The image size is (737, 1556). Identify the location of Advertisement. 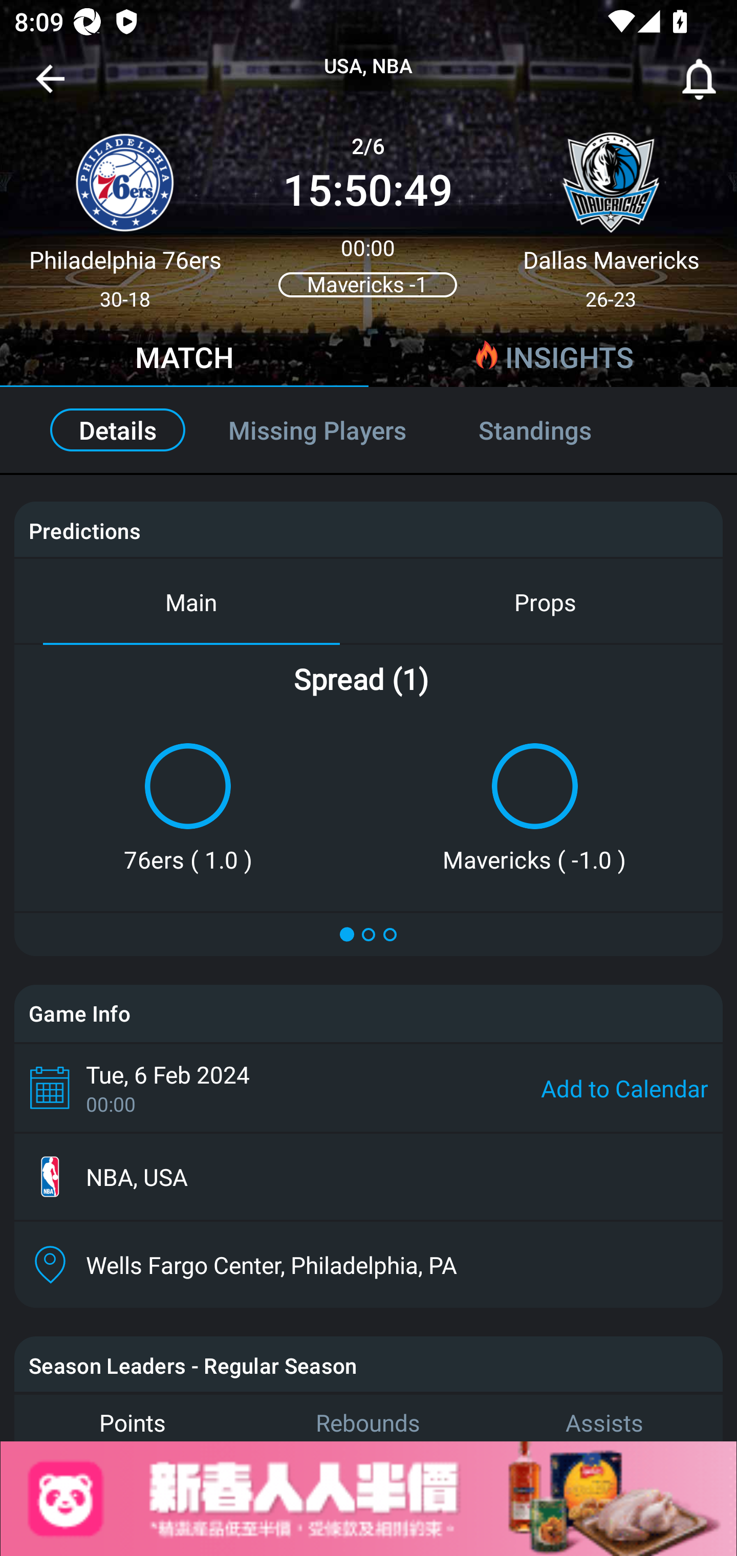
(368, 1499).